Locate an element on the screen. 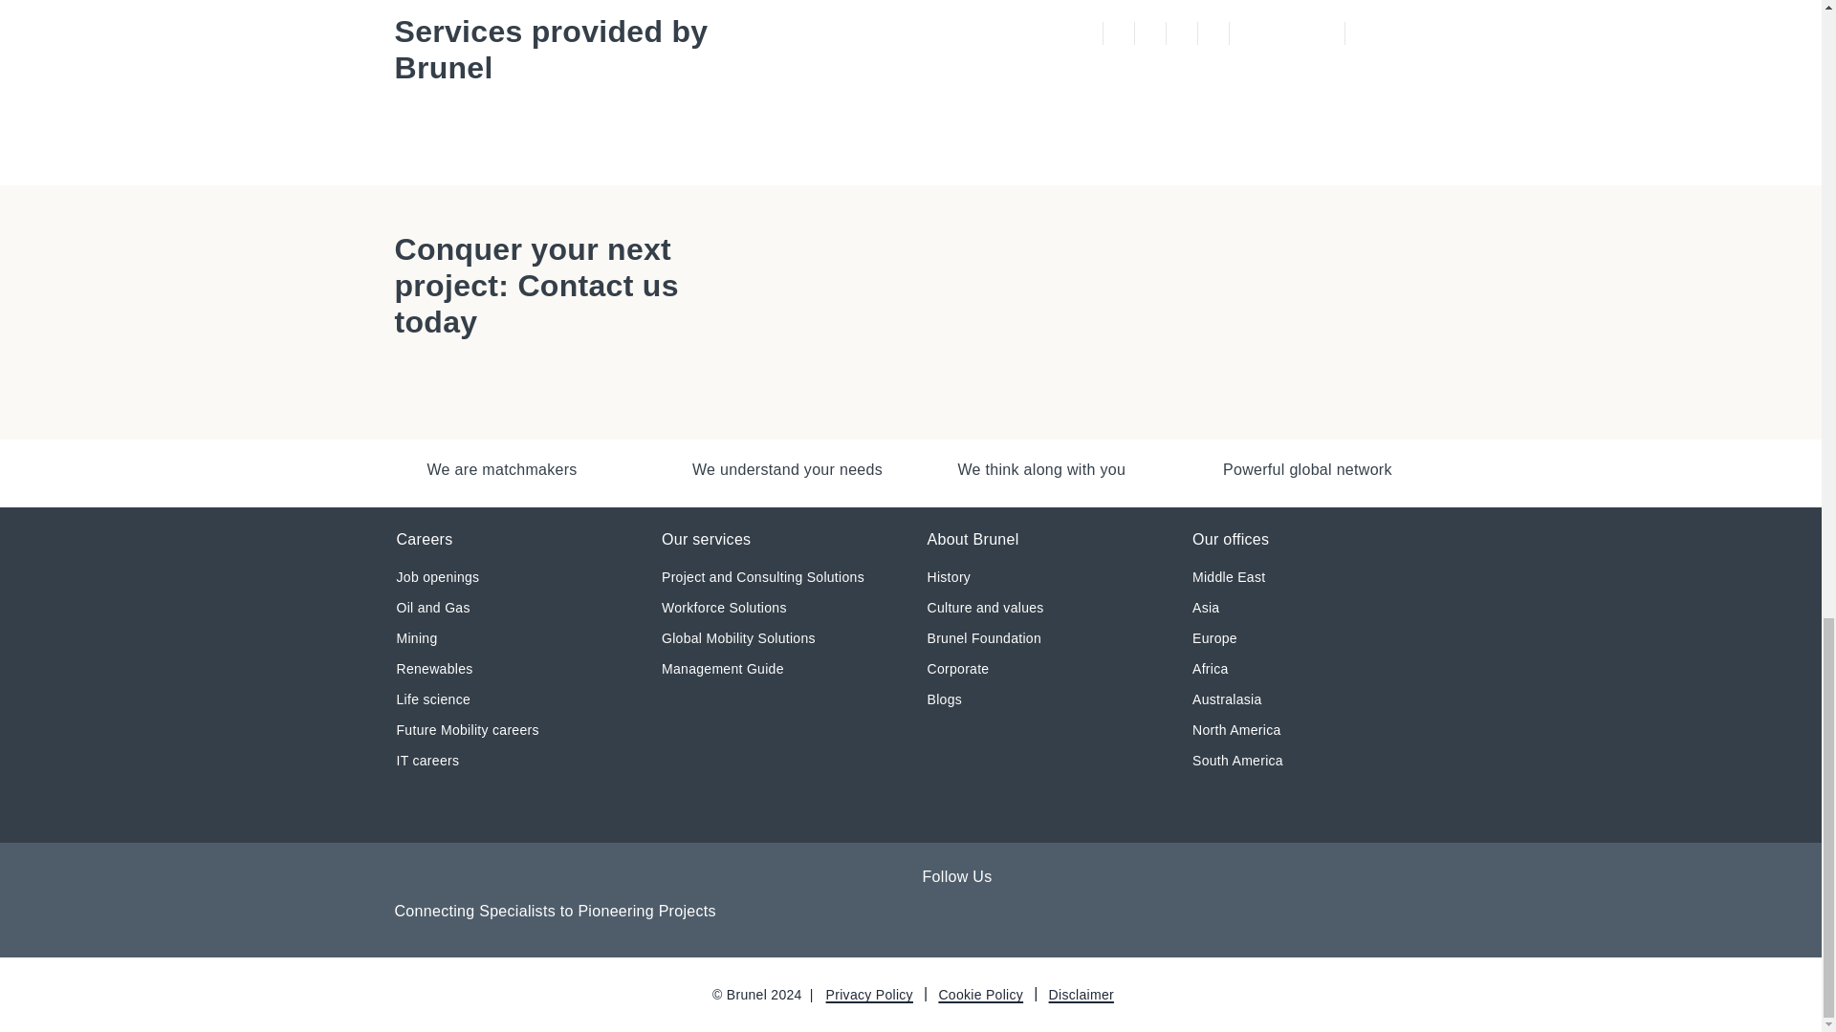  Careers is located at coordinates (424, 541).